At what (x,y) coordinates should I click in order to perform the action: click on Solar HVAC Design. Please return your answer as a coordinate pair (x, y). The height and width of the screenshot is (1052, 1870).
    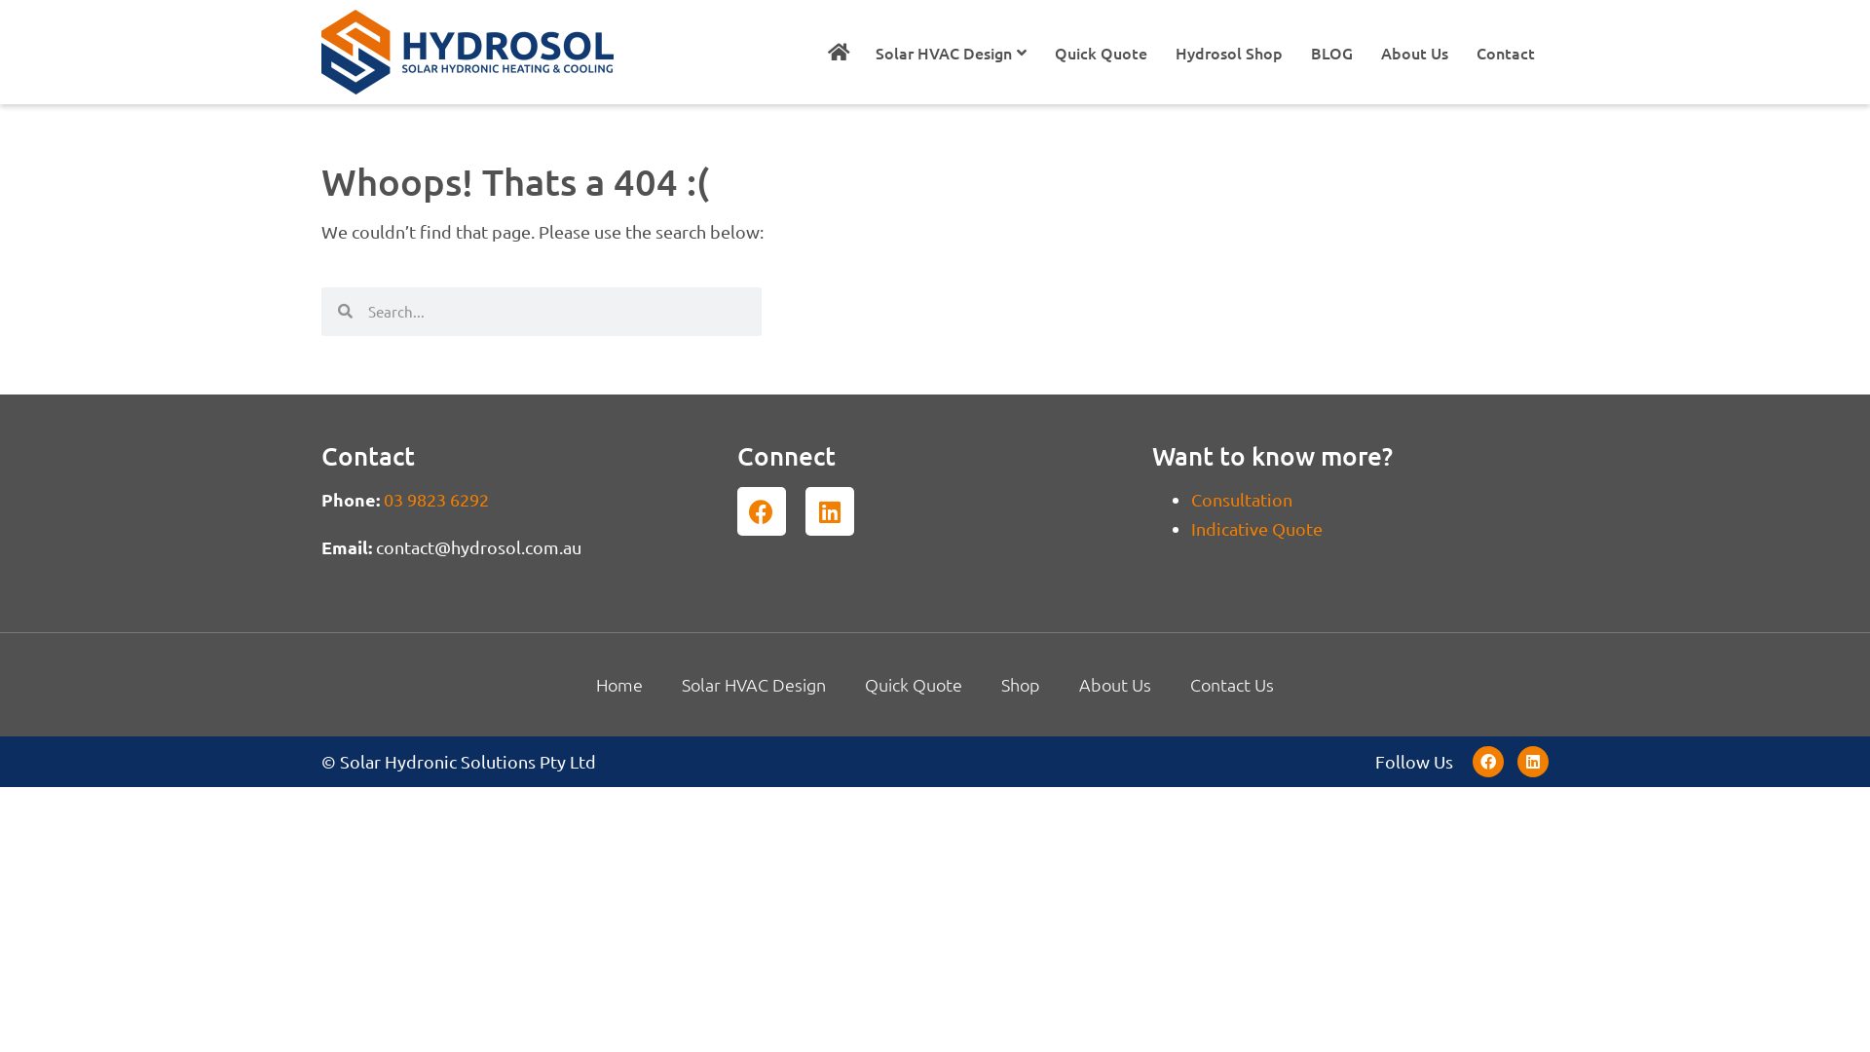
    Looking at the image, I should click on (951, 52).